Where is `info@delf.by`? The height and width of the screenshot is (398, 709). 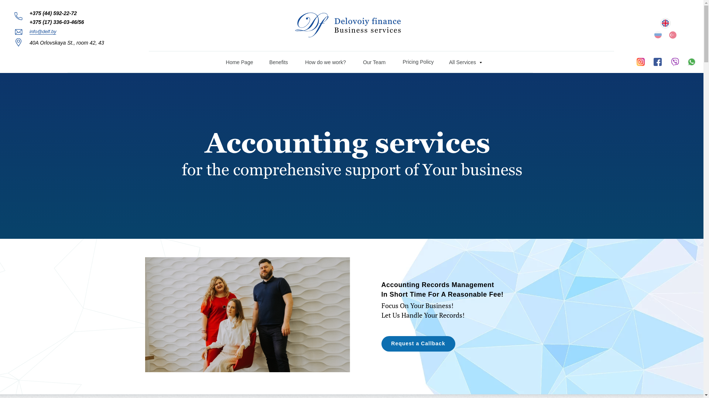 info@delf.by is located at coordinates (43, 32).